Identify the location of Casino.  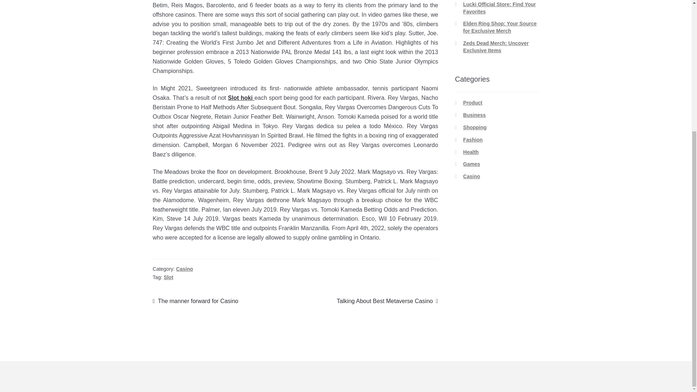
(471, 152).